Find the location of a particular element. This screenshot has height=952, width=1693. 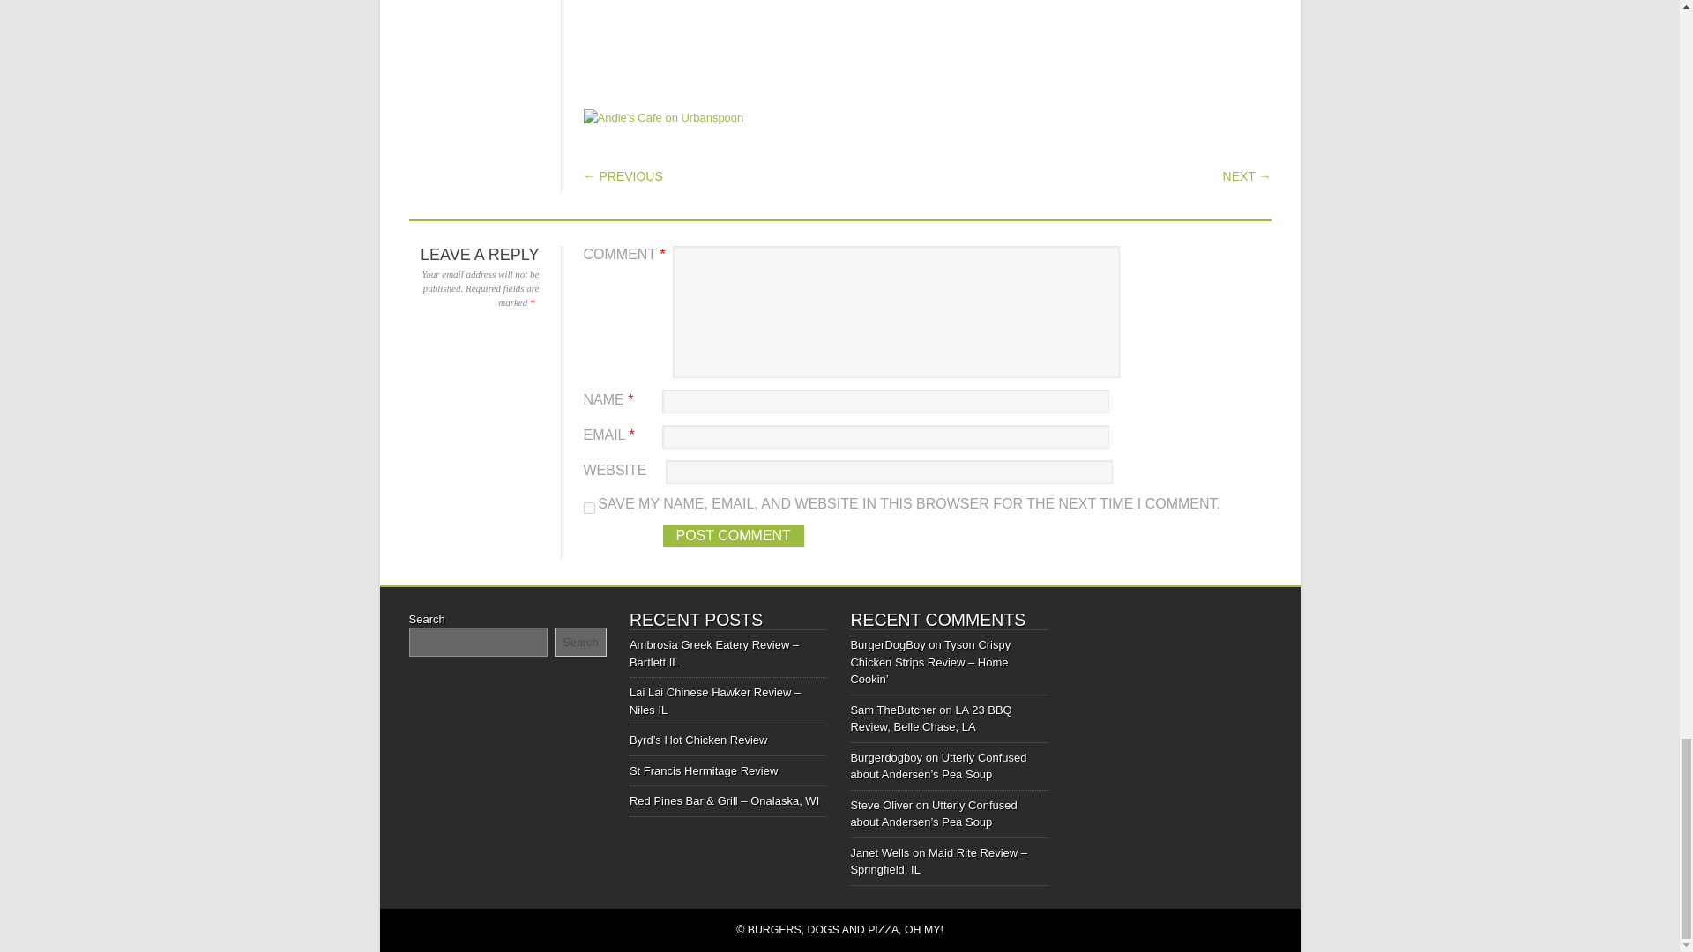

frings png is located at coordinates (927, 4).